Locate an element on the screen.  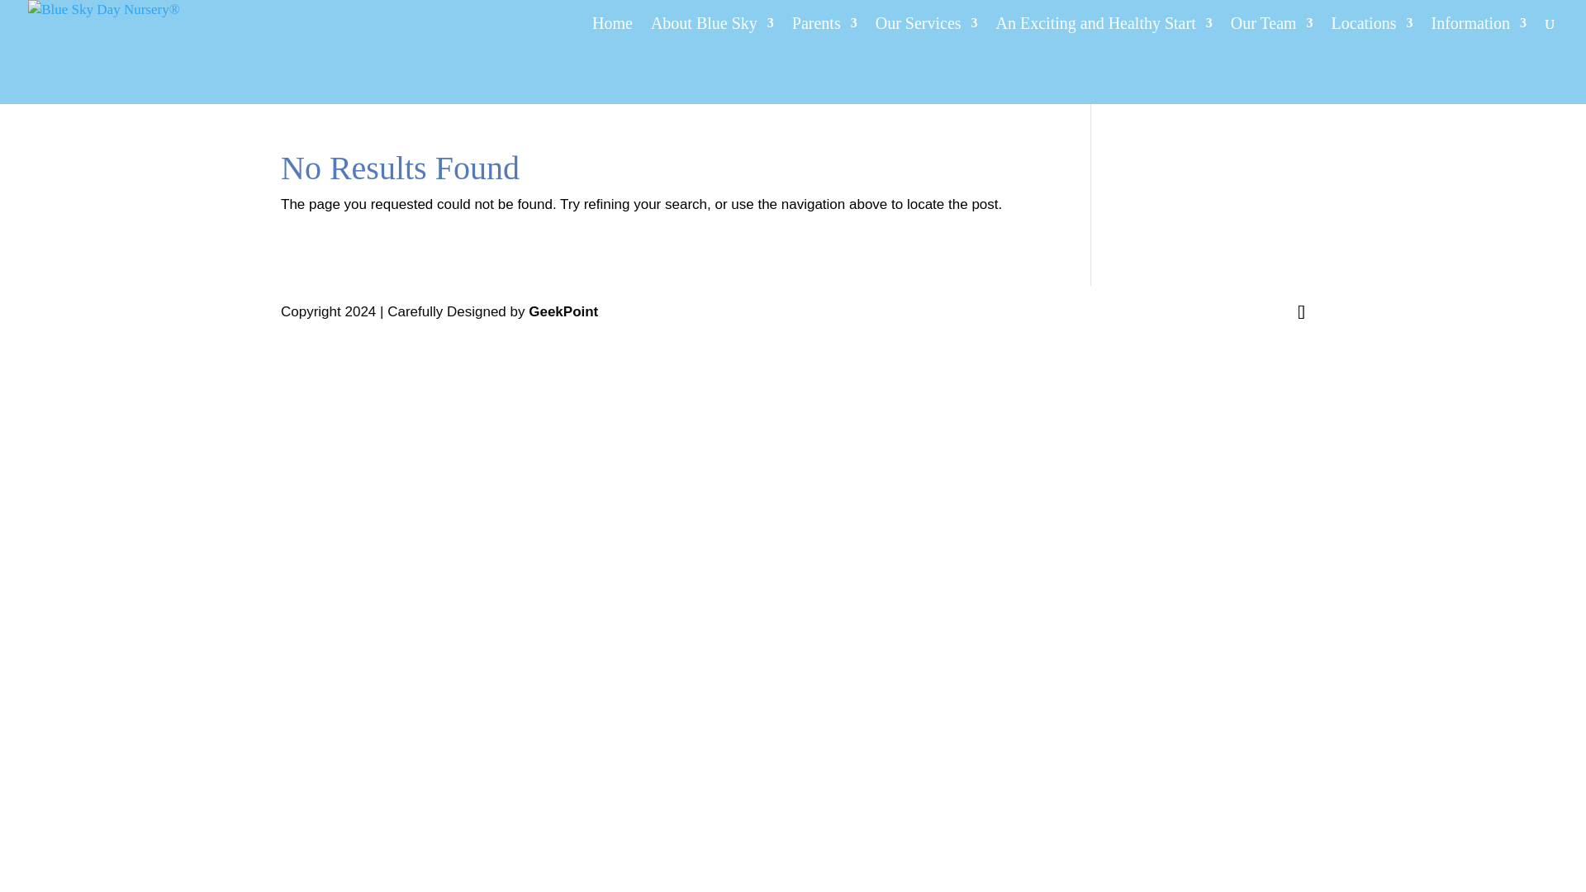
Our Team is located at coordinates (1271, 31).